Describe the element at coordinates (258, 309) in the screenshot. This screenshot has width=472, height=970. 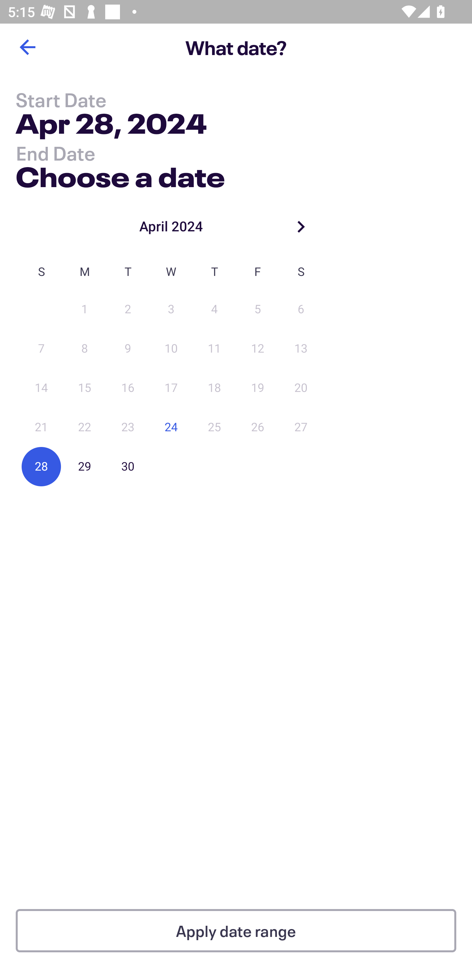
I see `5 05 April 2024` at that location.